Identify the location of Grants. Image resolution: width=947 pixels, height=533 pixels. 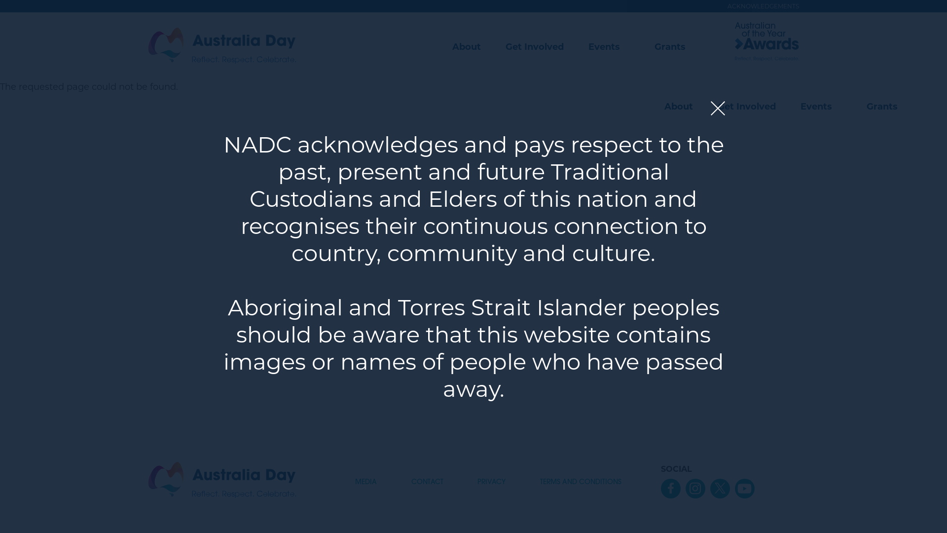
(670, 47).